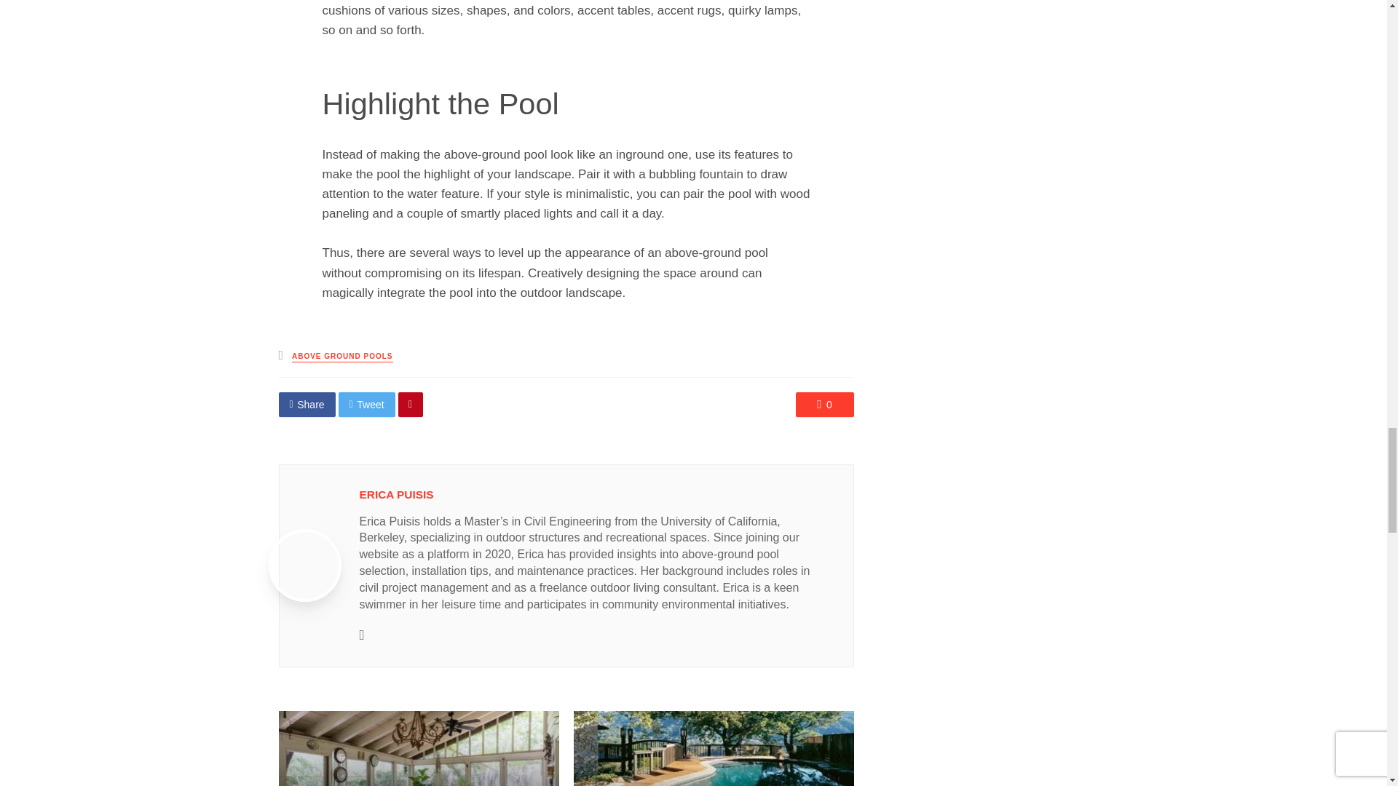  What do you see at coordinates (342, 357) in the screenshot?
I see `ABOVE GROUND POOLS` at bounding box center [342, 357].